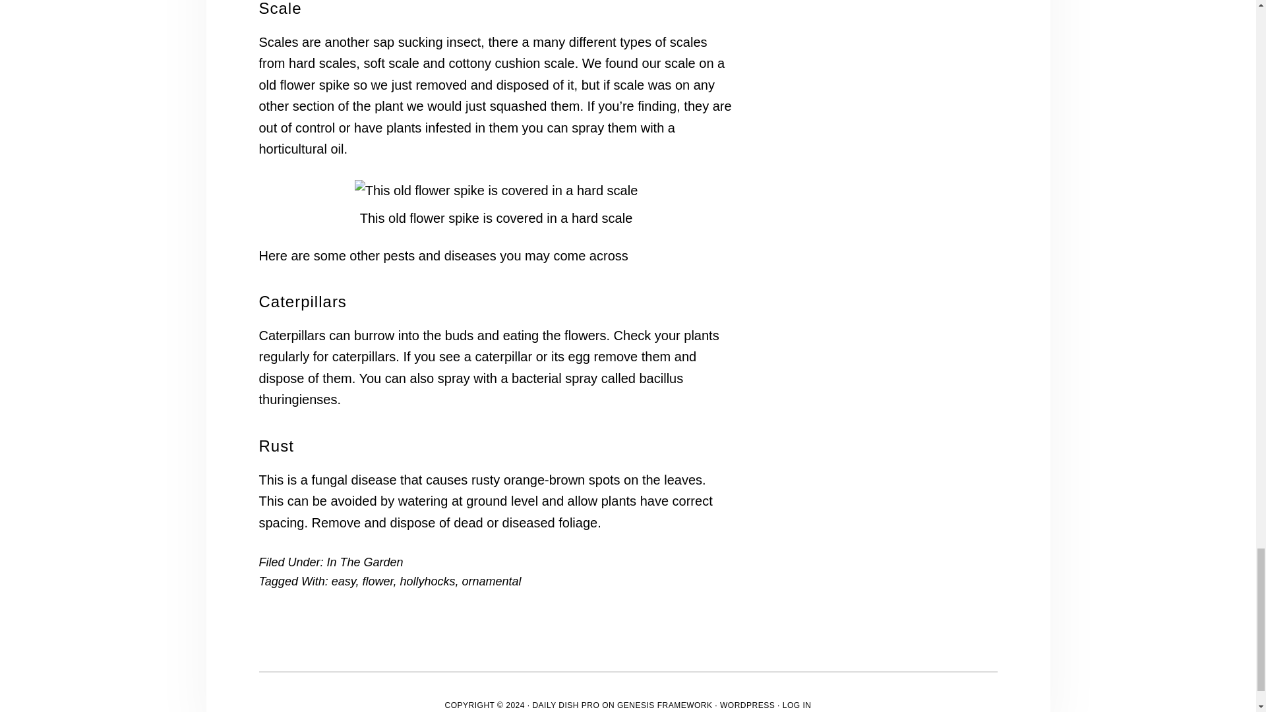 The height and width of the screenshot is (712, 1266). Describe the element at coordinates (344, 581) in the screenshot. I see `easy` at that location.